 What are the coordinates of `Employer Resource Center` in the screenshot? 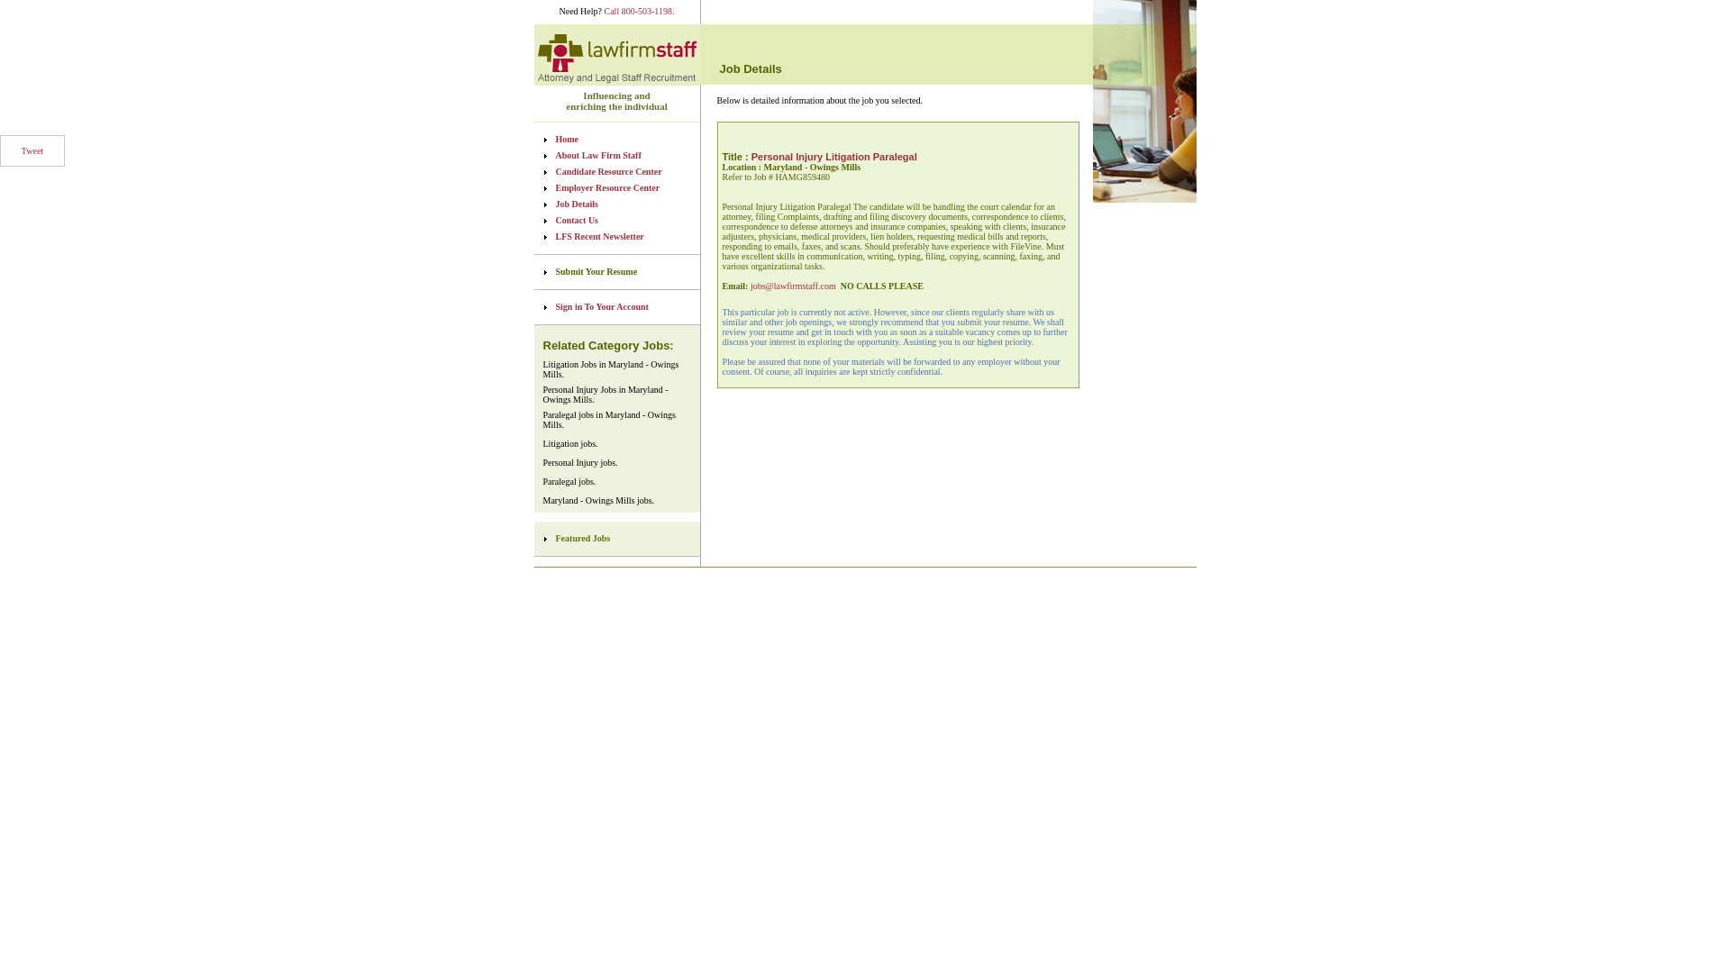 It's located at (625, 187).